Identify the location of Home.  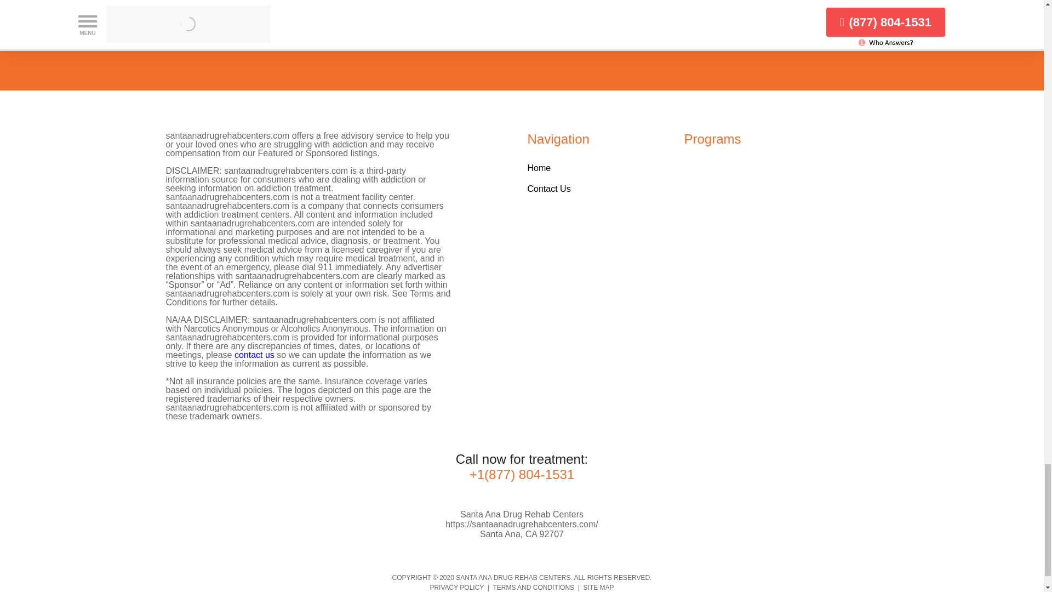
(538, 168).